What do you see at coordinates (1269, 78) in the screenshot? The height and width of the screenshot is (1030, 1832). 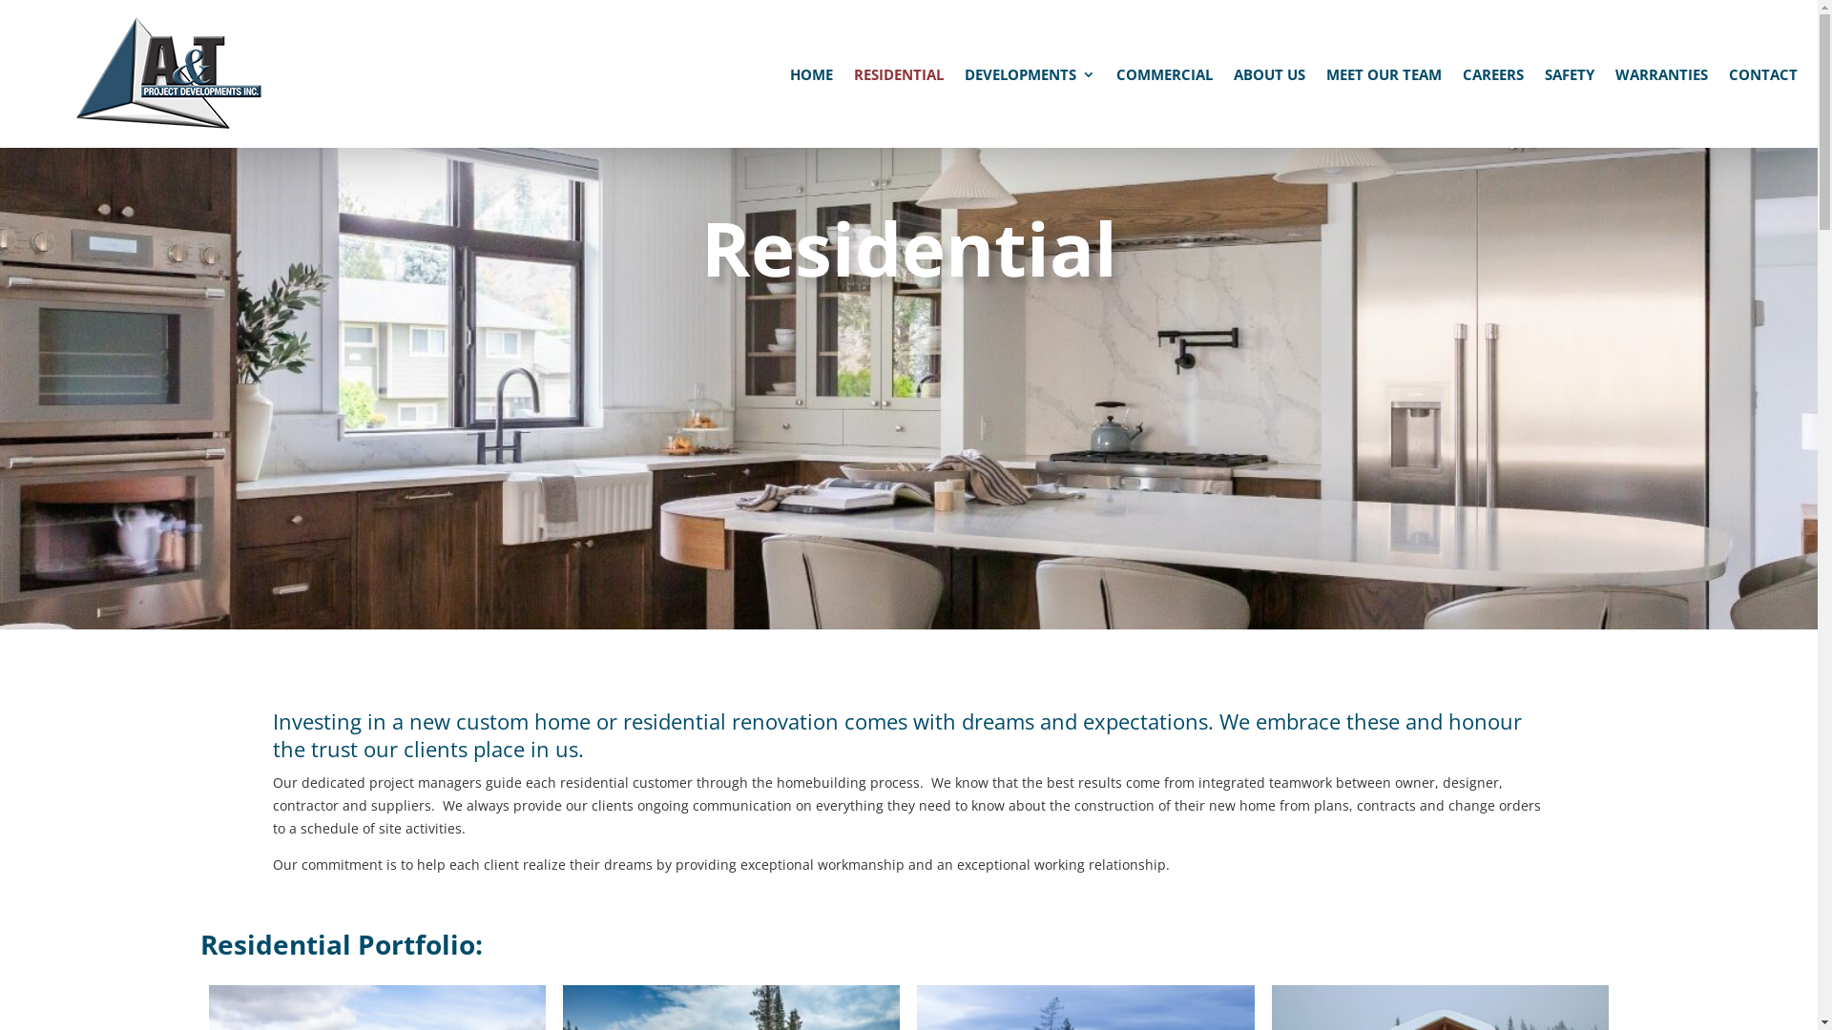 I see `ABOUT US` at bounding box center [1269, 78].